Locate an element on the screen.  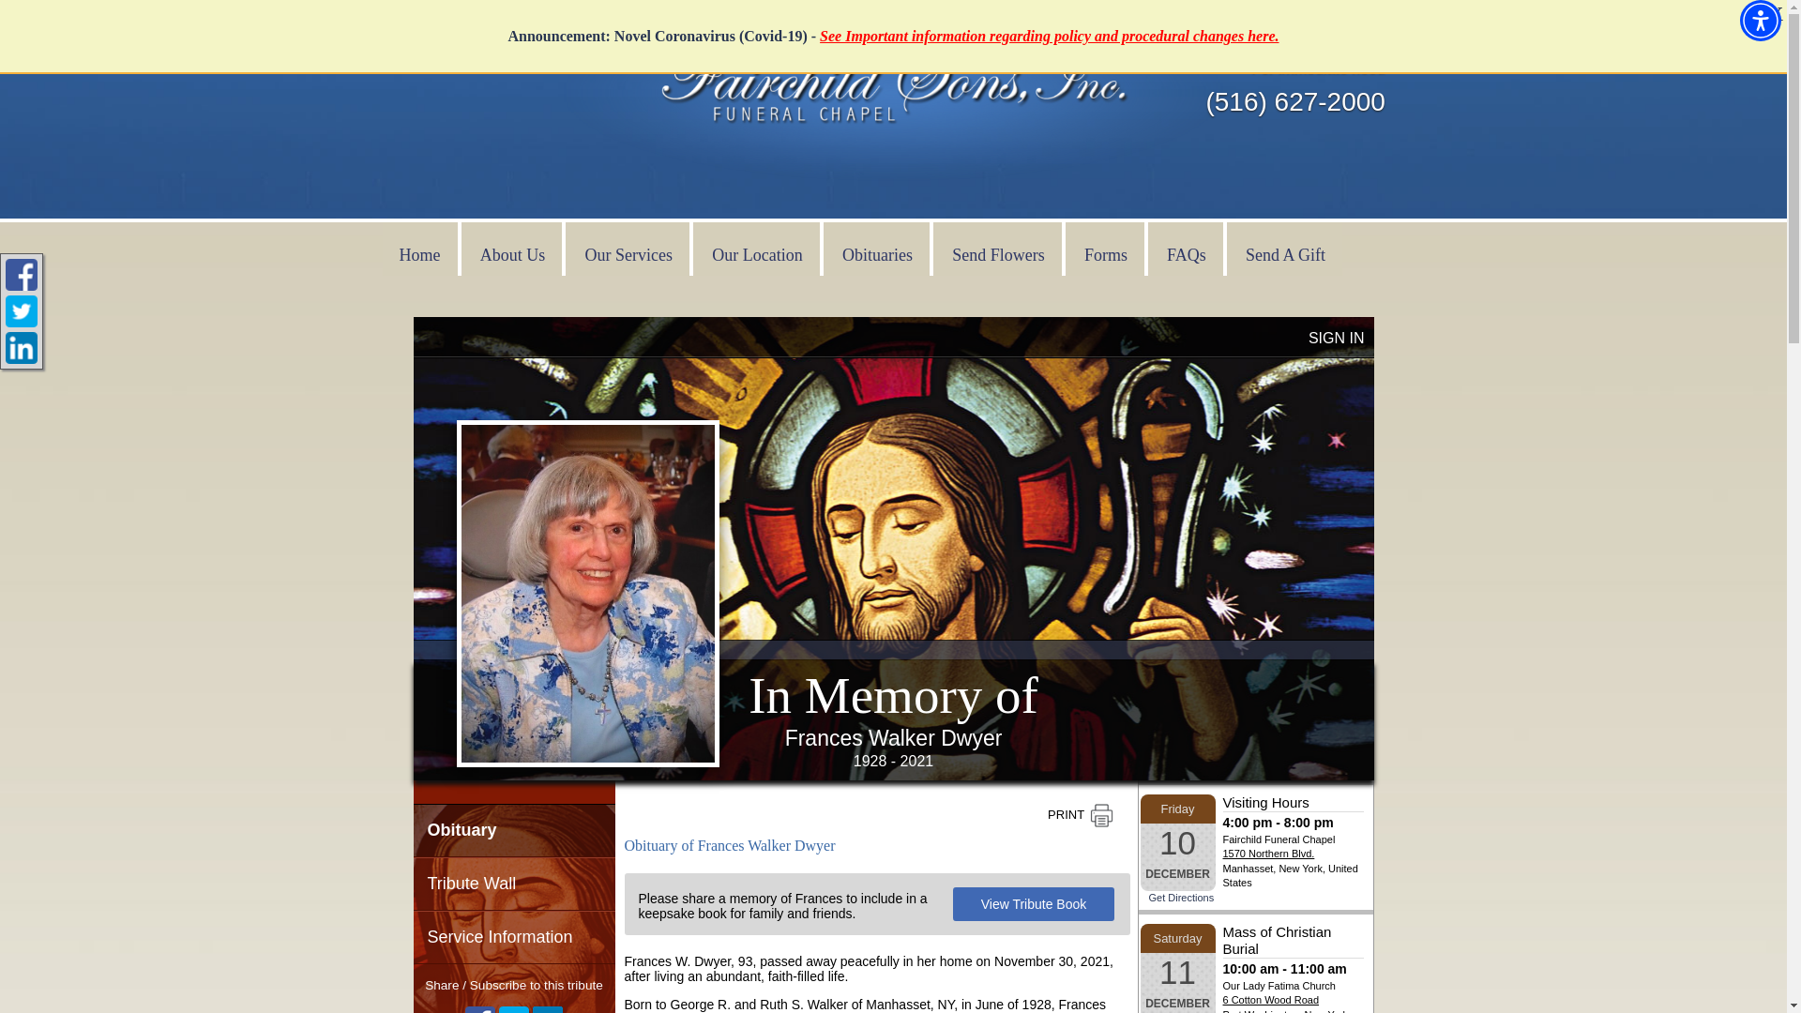
Home is located at coordinates (419, 248).